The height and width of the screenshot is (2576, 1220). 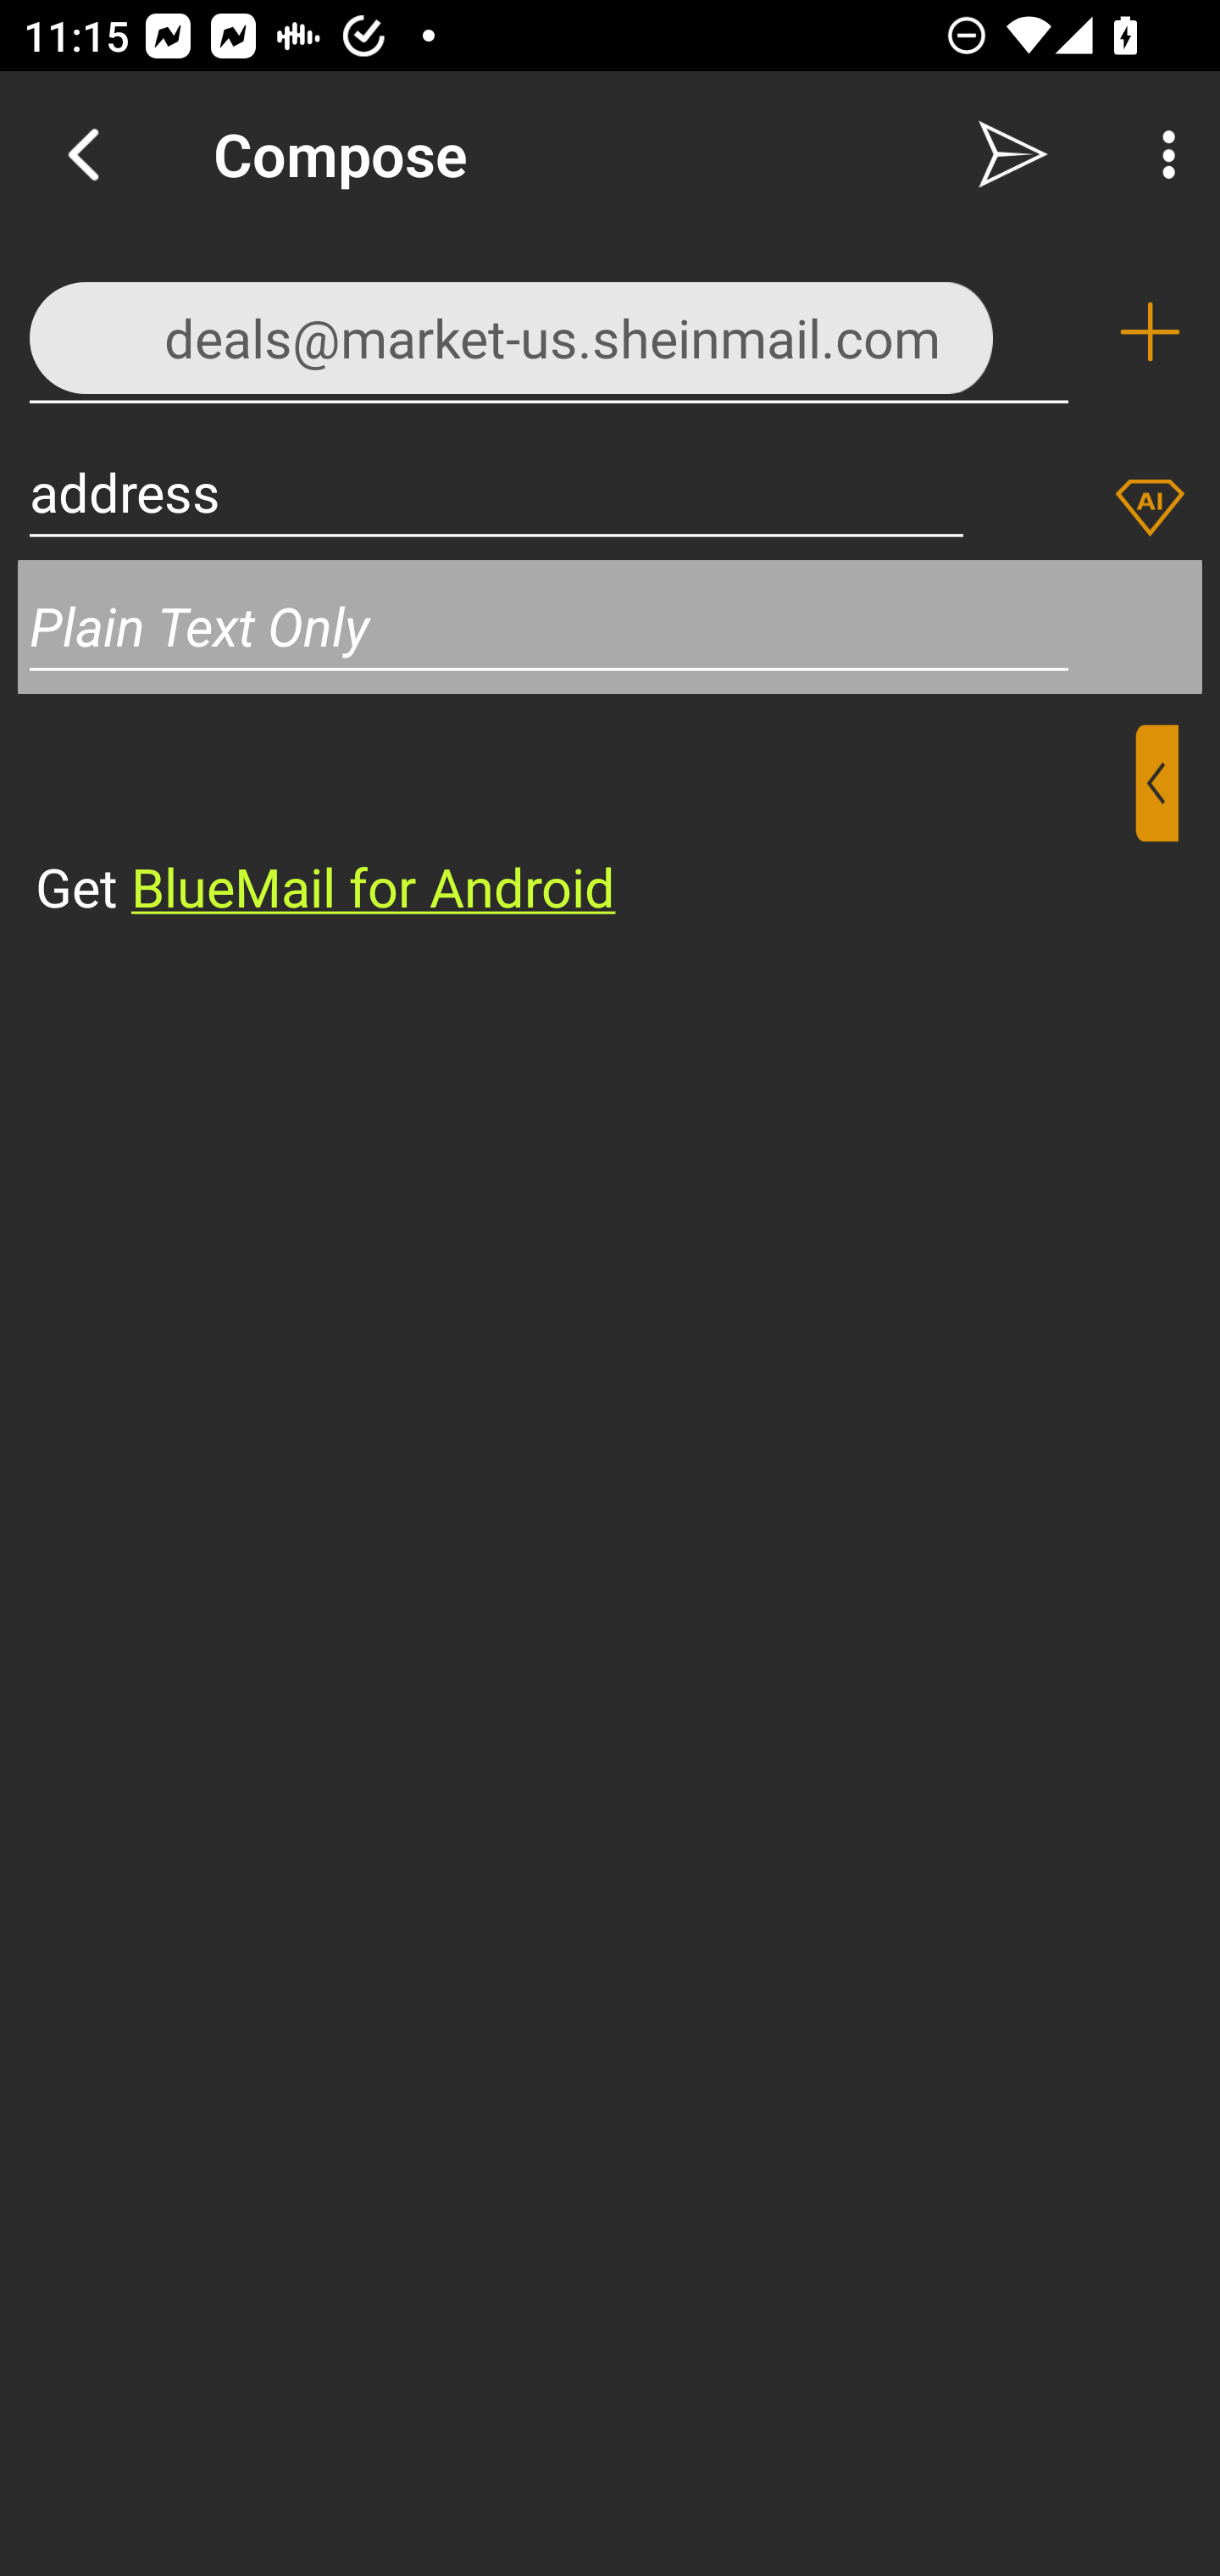 I want to click on <deals@market-us.sheinmail.com>, , so click(x=549, y=330).